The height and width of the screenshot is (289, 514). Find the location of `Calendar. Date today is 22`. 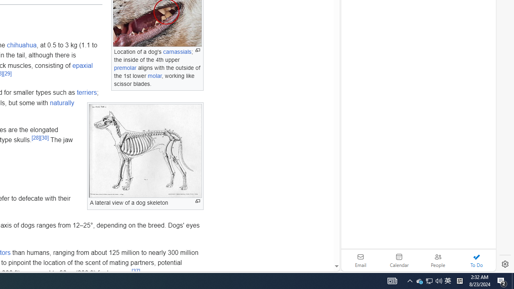

Calendar. Date today is 22 is located at coordinates (399, 260).